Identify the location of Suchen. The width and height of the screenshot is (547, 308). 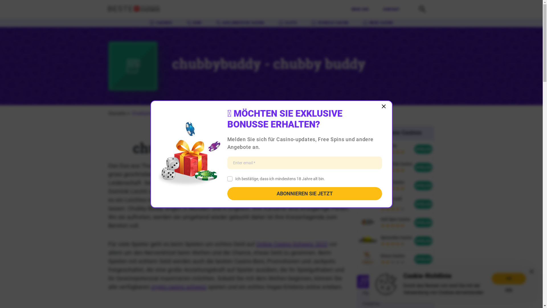
(422, 12).